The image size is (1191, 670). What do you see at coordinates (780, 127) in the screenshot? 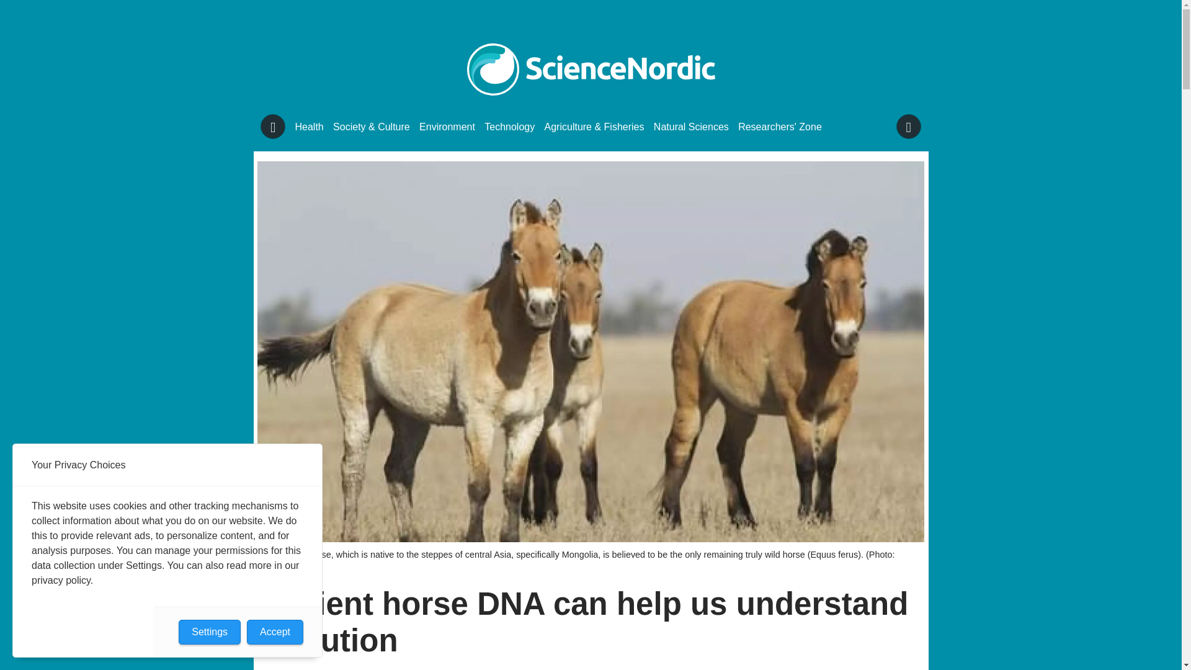
I see `Researchers' Zone` at bounding box center [780, 127].